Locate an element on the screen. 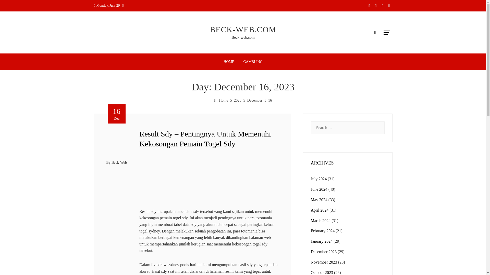 This screenshot has width=490, height=275. April 2024 is located at coordinates (320, 210).